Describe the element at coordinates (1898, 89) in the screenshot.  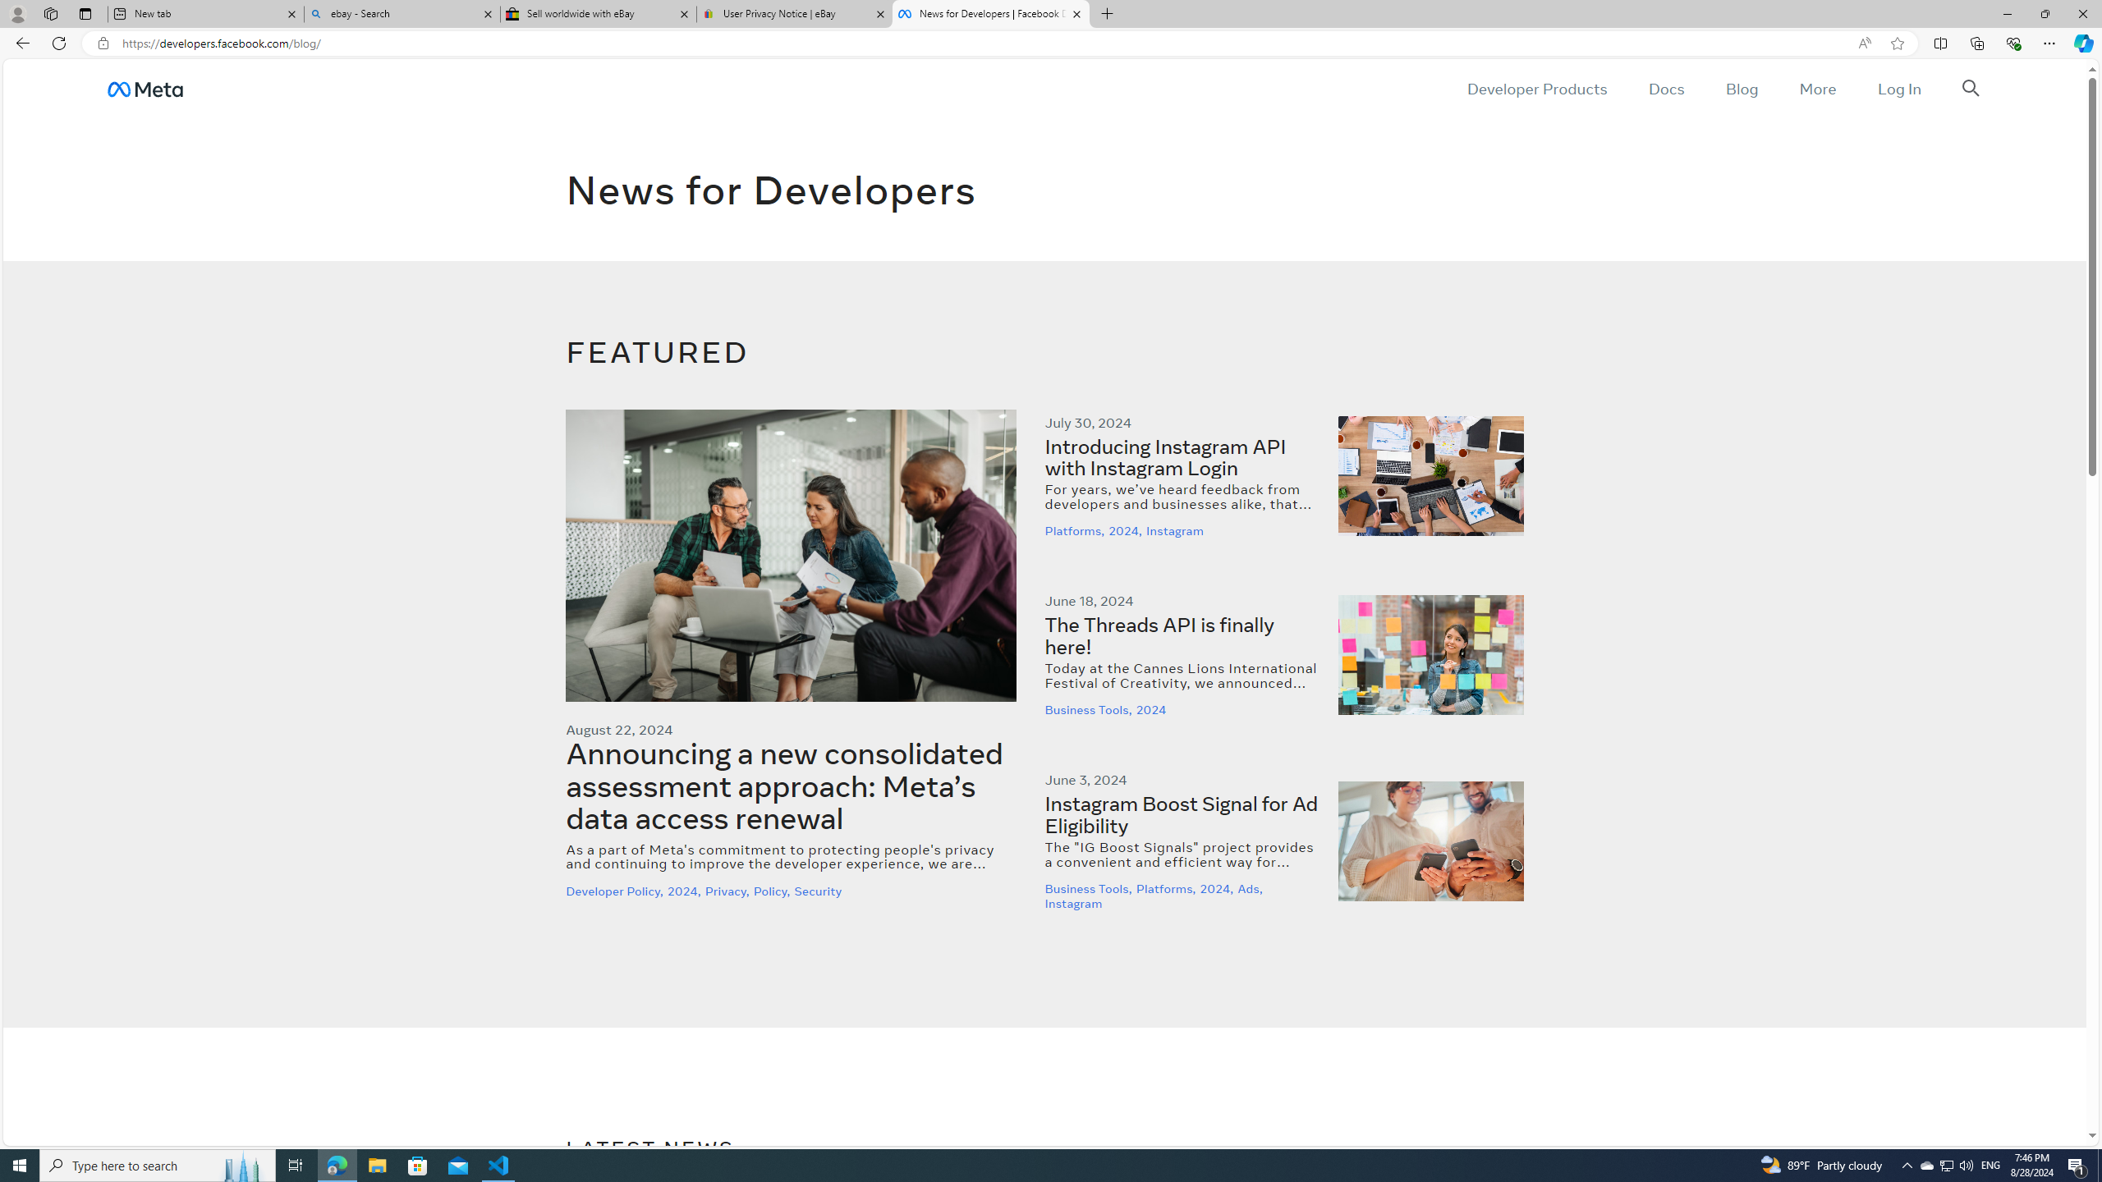
I see `Log In` at that location.